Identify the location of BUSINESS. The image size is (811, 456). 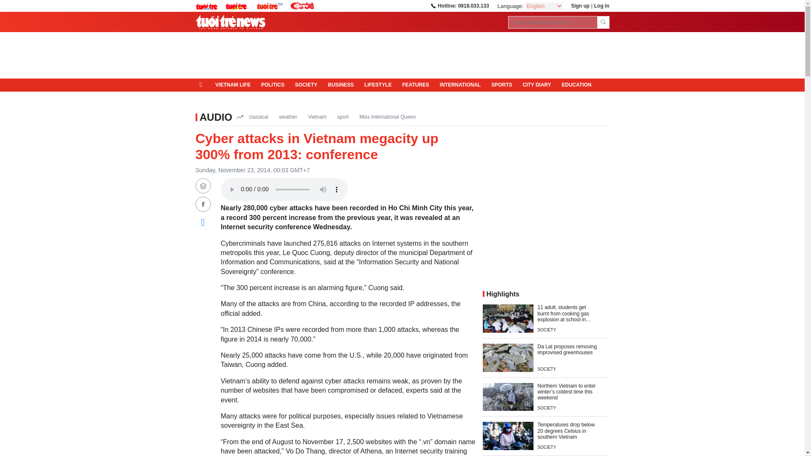
(341, 85).